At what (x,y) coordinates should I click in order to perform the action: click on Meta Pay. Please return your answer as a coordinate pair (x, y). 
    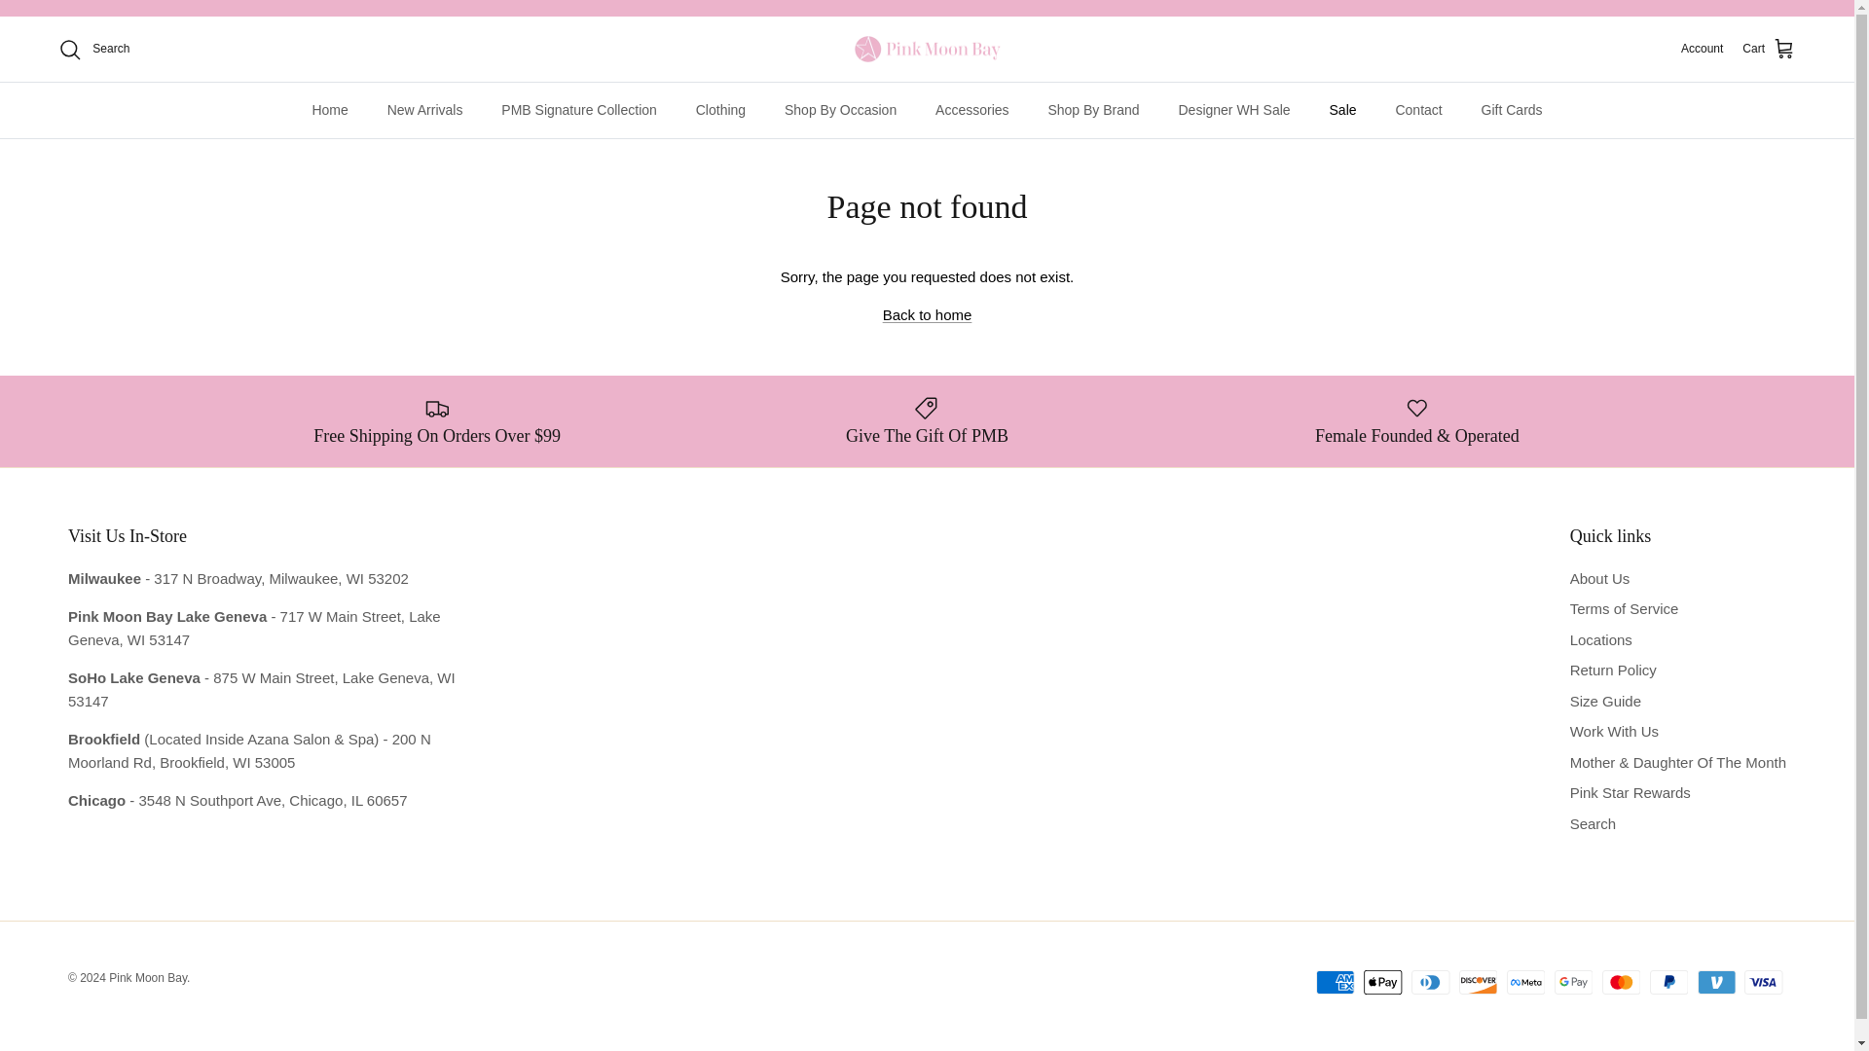
    Looking at the image, I should click on (1525, 981).